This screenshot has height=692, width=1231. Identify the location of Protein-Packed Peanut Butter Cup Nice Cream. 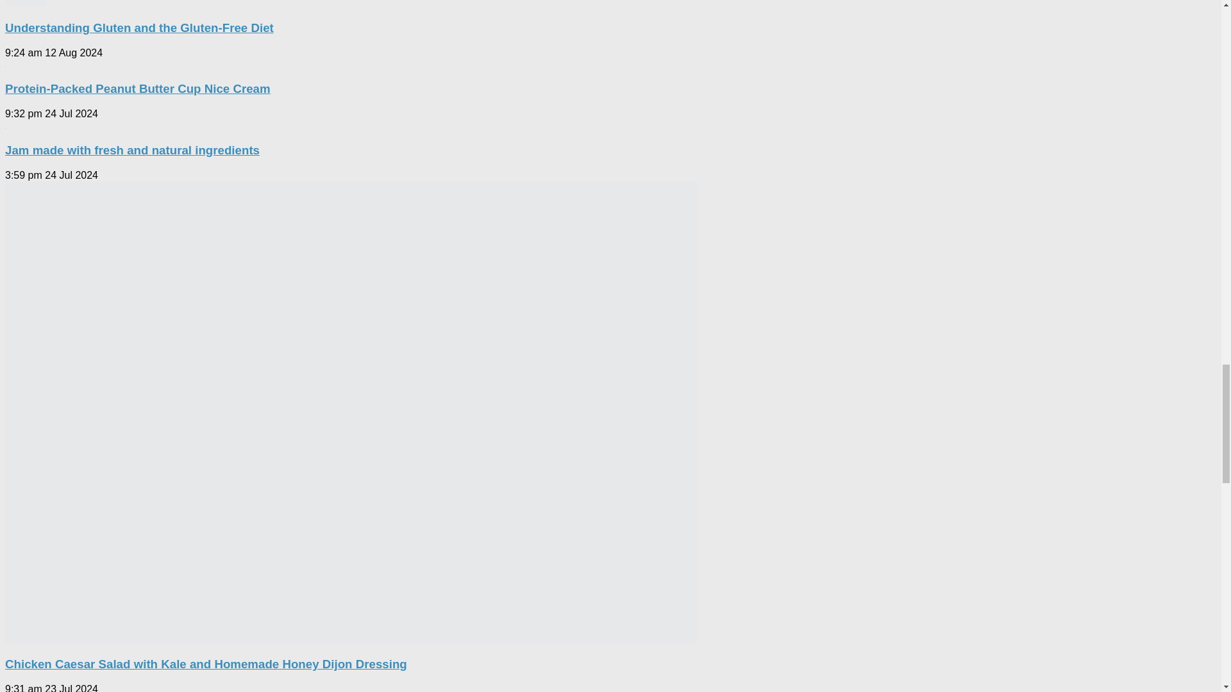
(137, 88).